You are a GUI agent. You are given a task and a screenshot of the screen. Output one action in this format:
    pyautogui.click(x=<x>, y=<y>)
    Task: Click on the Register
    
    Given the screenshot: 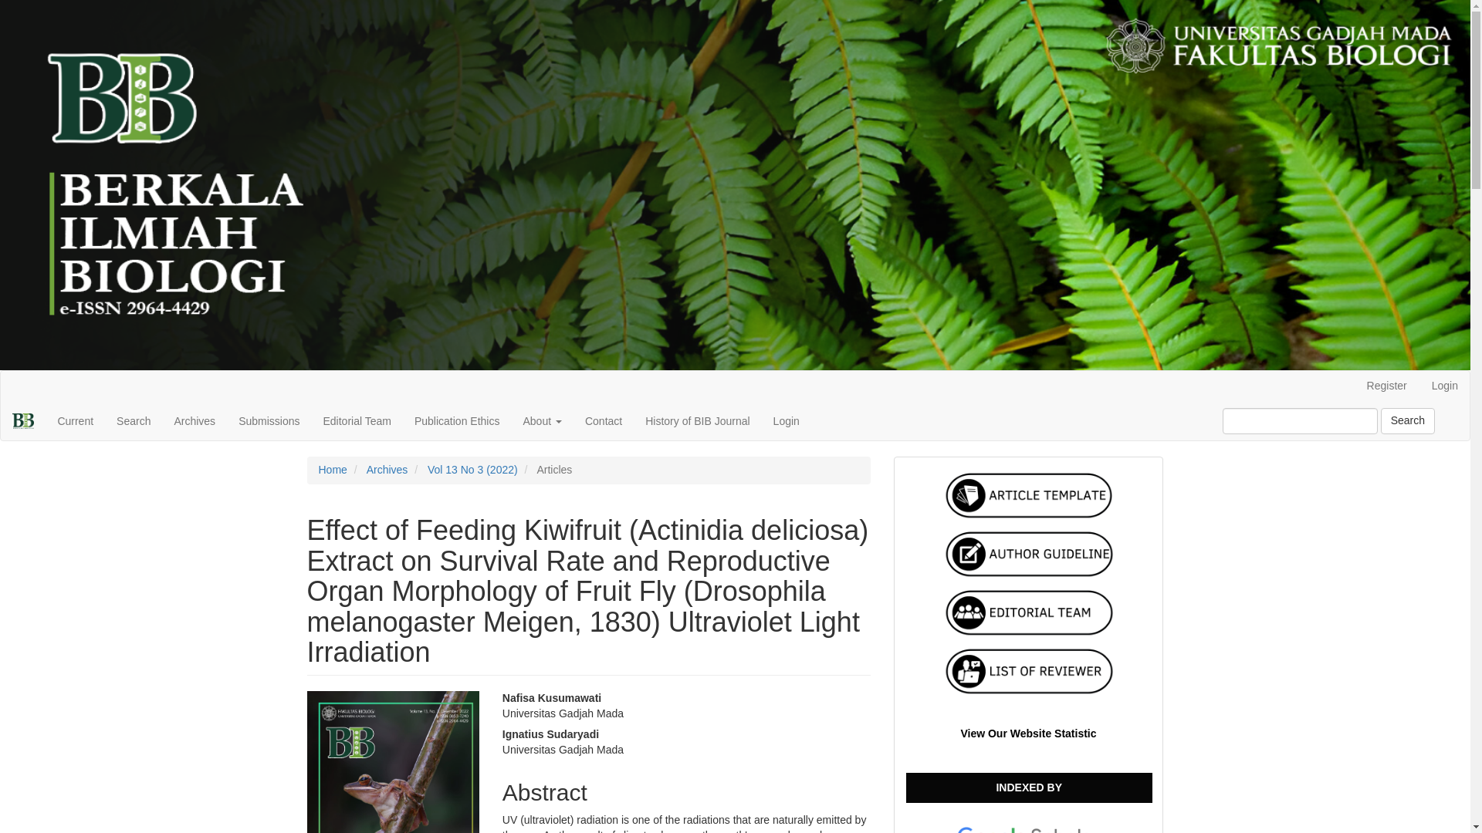 What is the action you would take?
    pyautogui.click(x=1386, y=386)
    